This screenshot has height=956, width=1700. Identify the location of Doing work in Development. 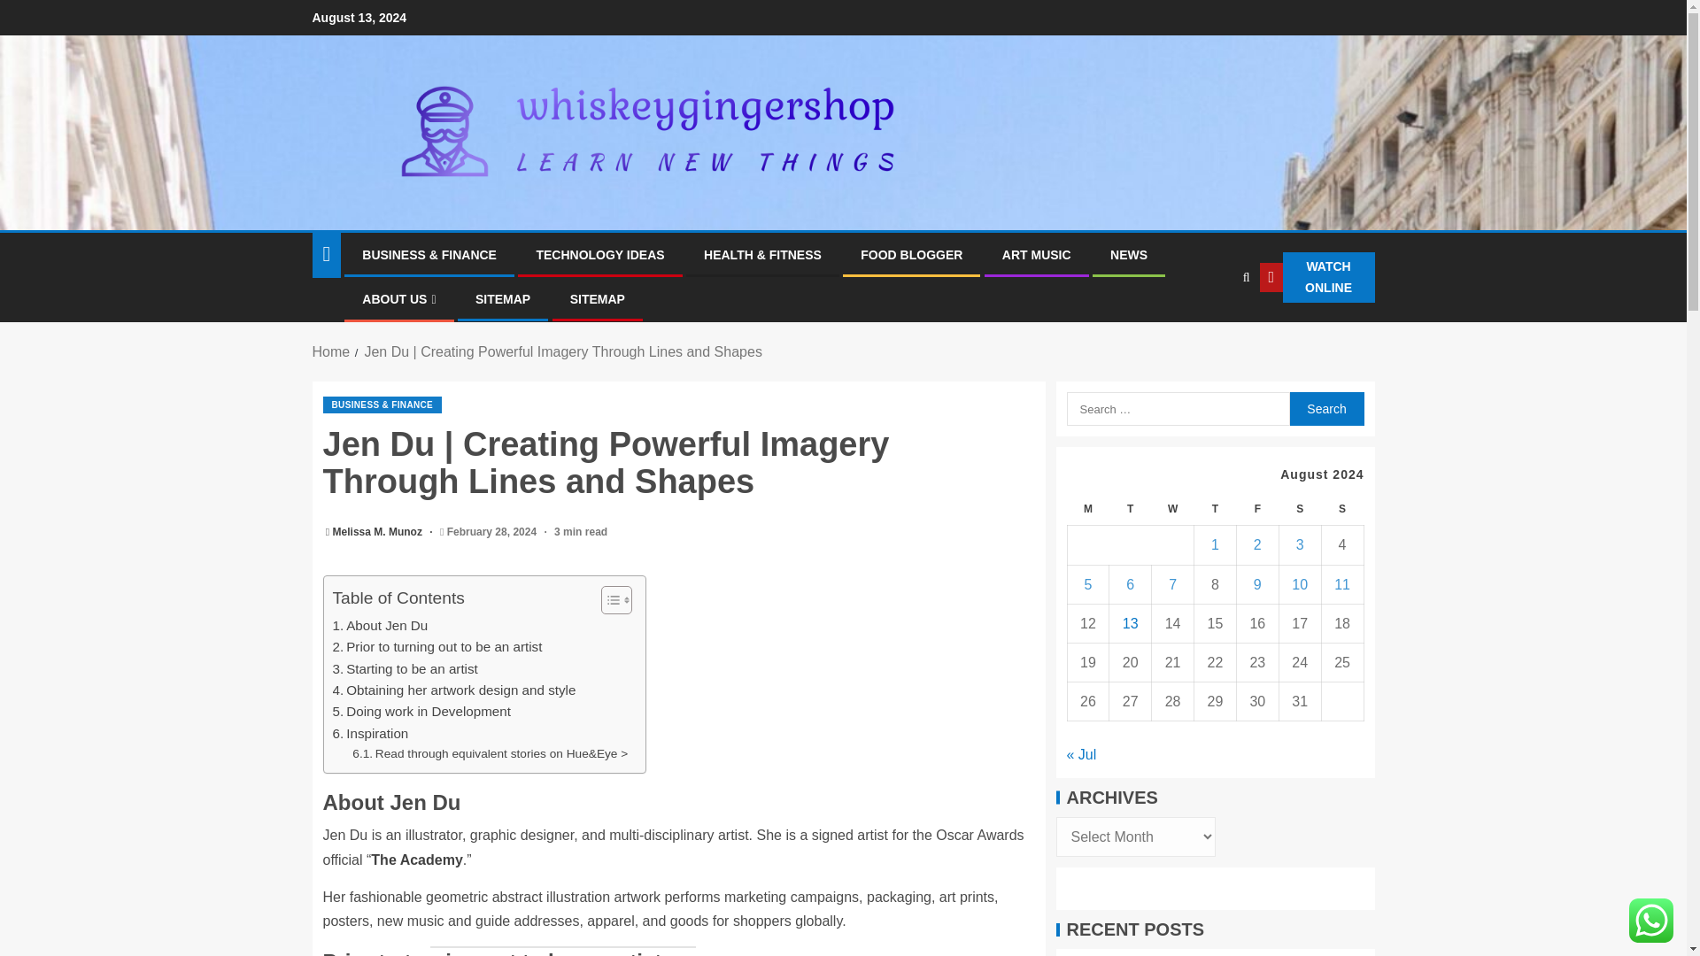
(421, 712).